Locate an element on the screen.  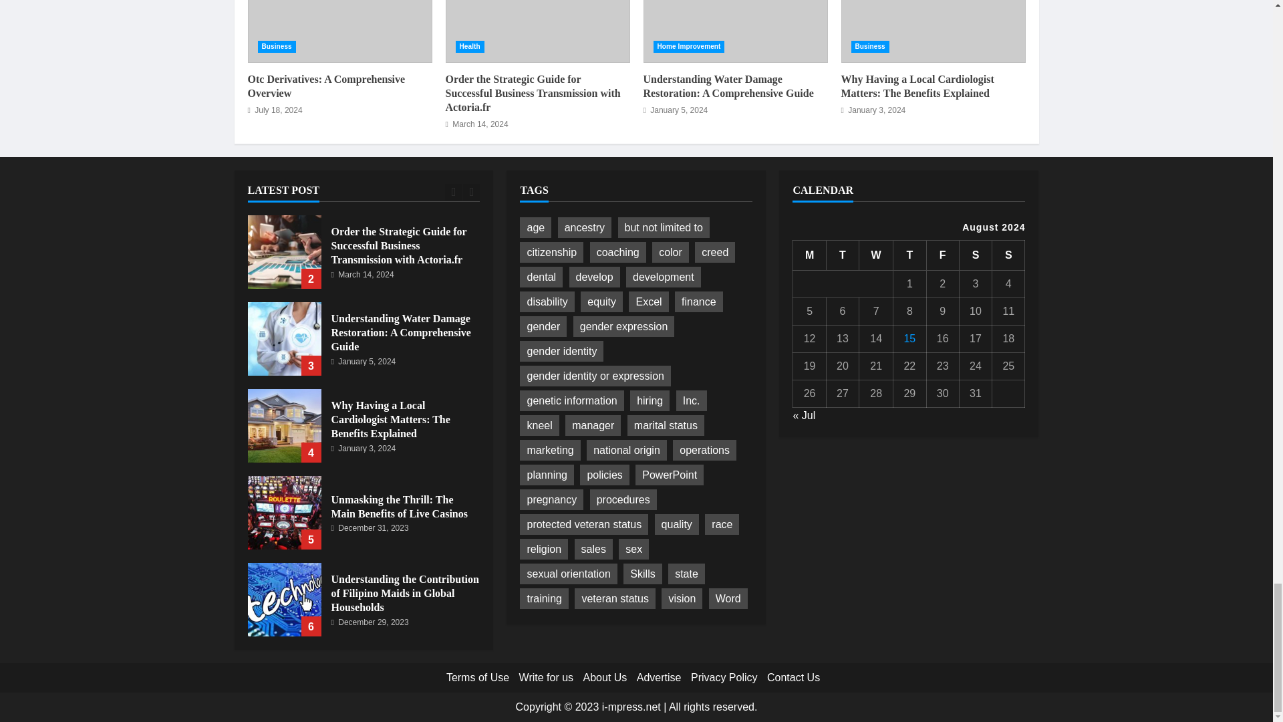
Tuesday is located at coordinates (842, 255).